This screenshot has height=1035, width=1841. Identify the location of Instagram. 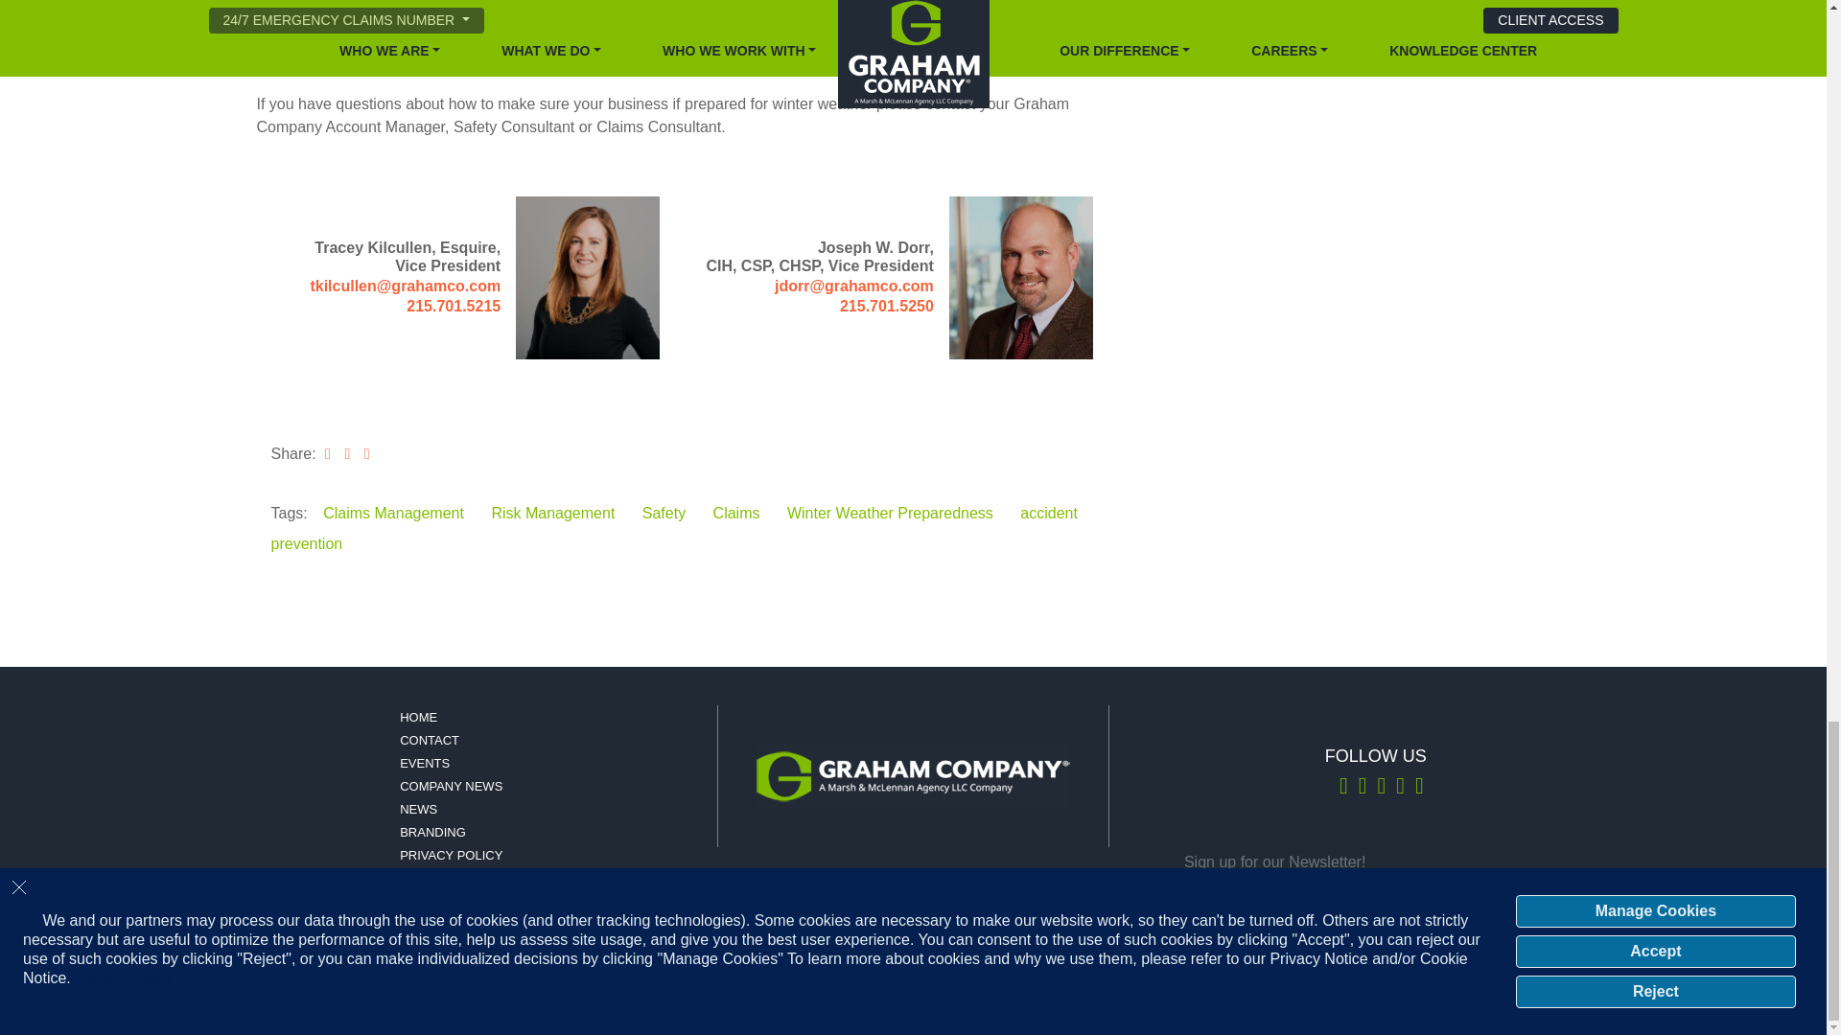
(1381, 789).